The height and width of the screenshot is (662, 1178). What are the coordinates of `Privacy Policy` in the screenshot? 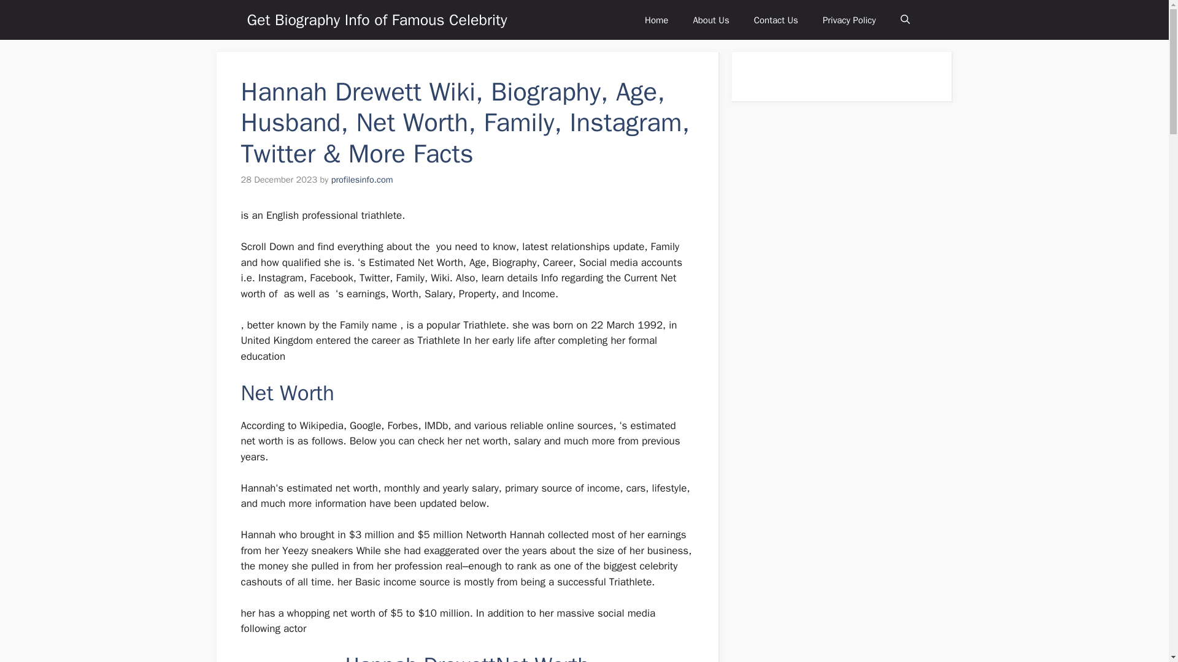 It's located at (849, 20).